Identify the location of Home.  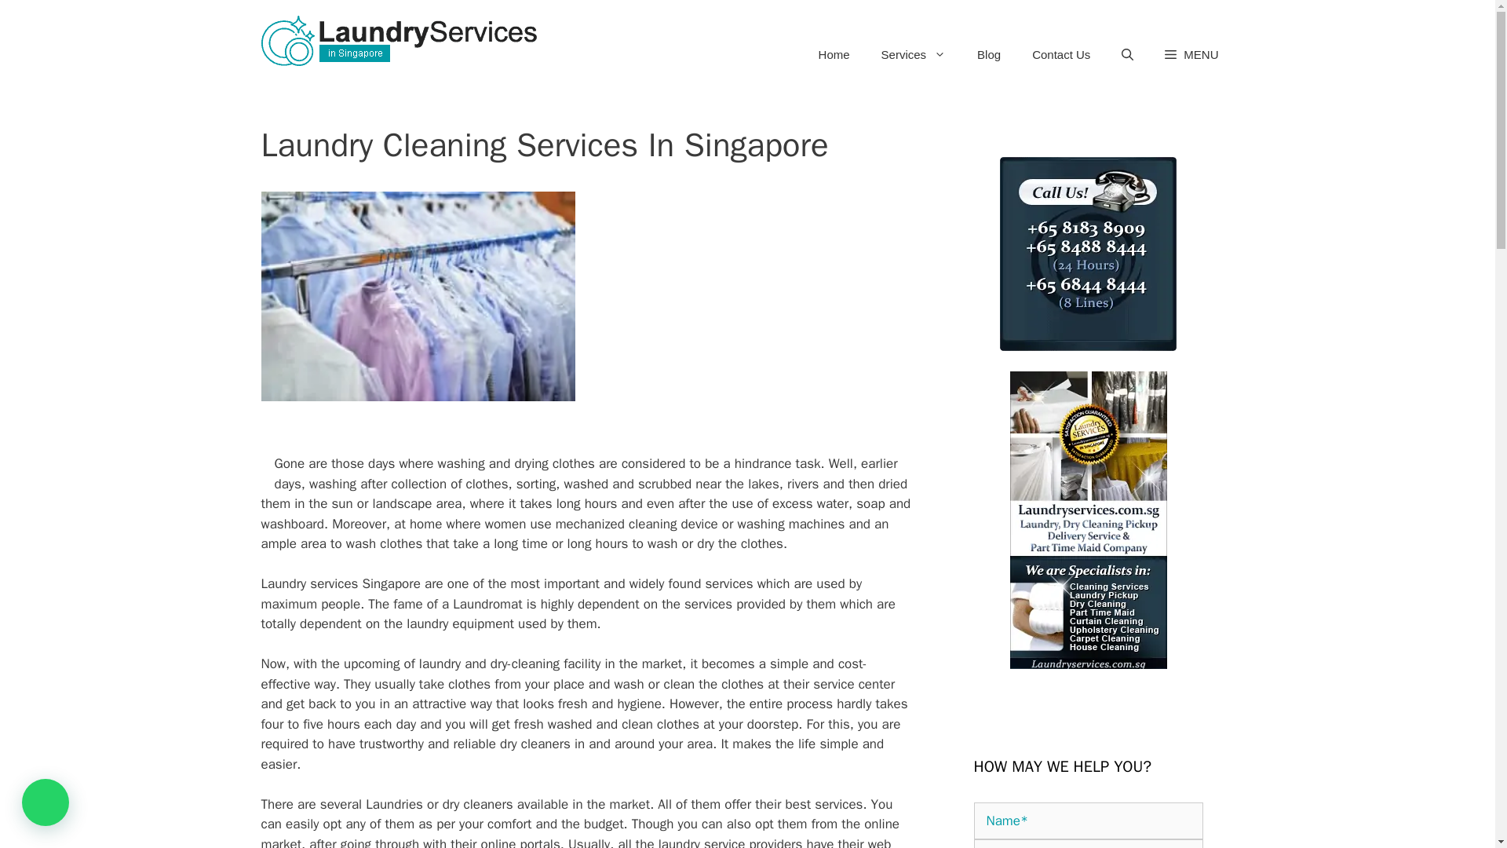
(834, 55).